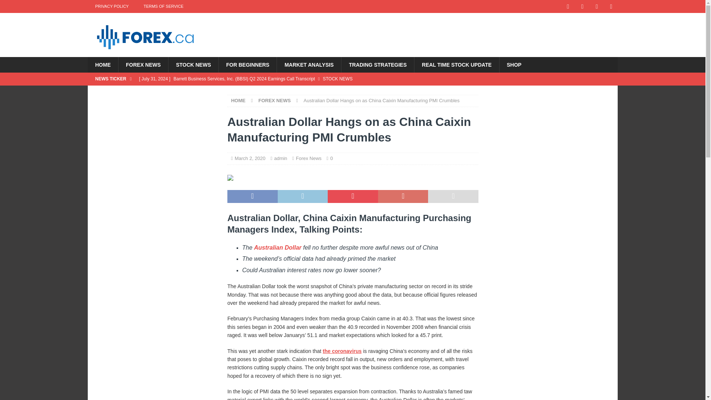  I want to click on the coronavirus, so click(342, 351).